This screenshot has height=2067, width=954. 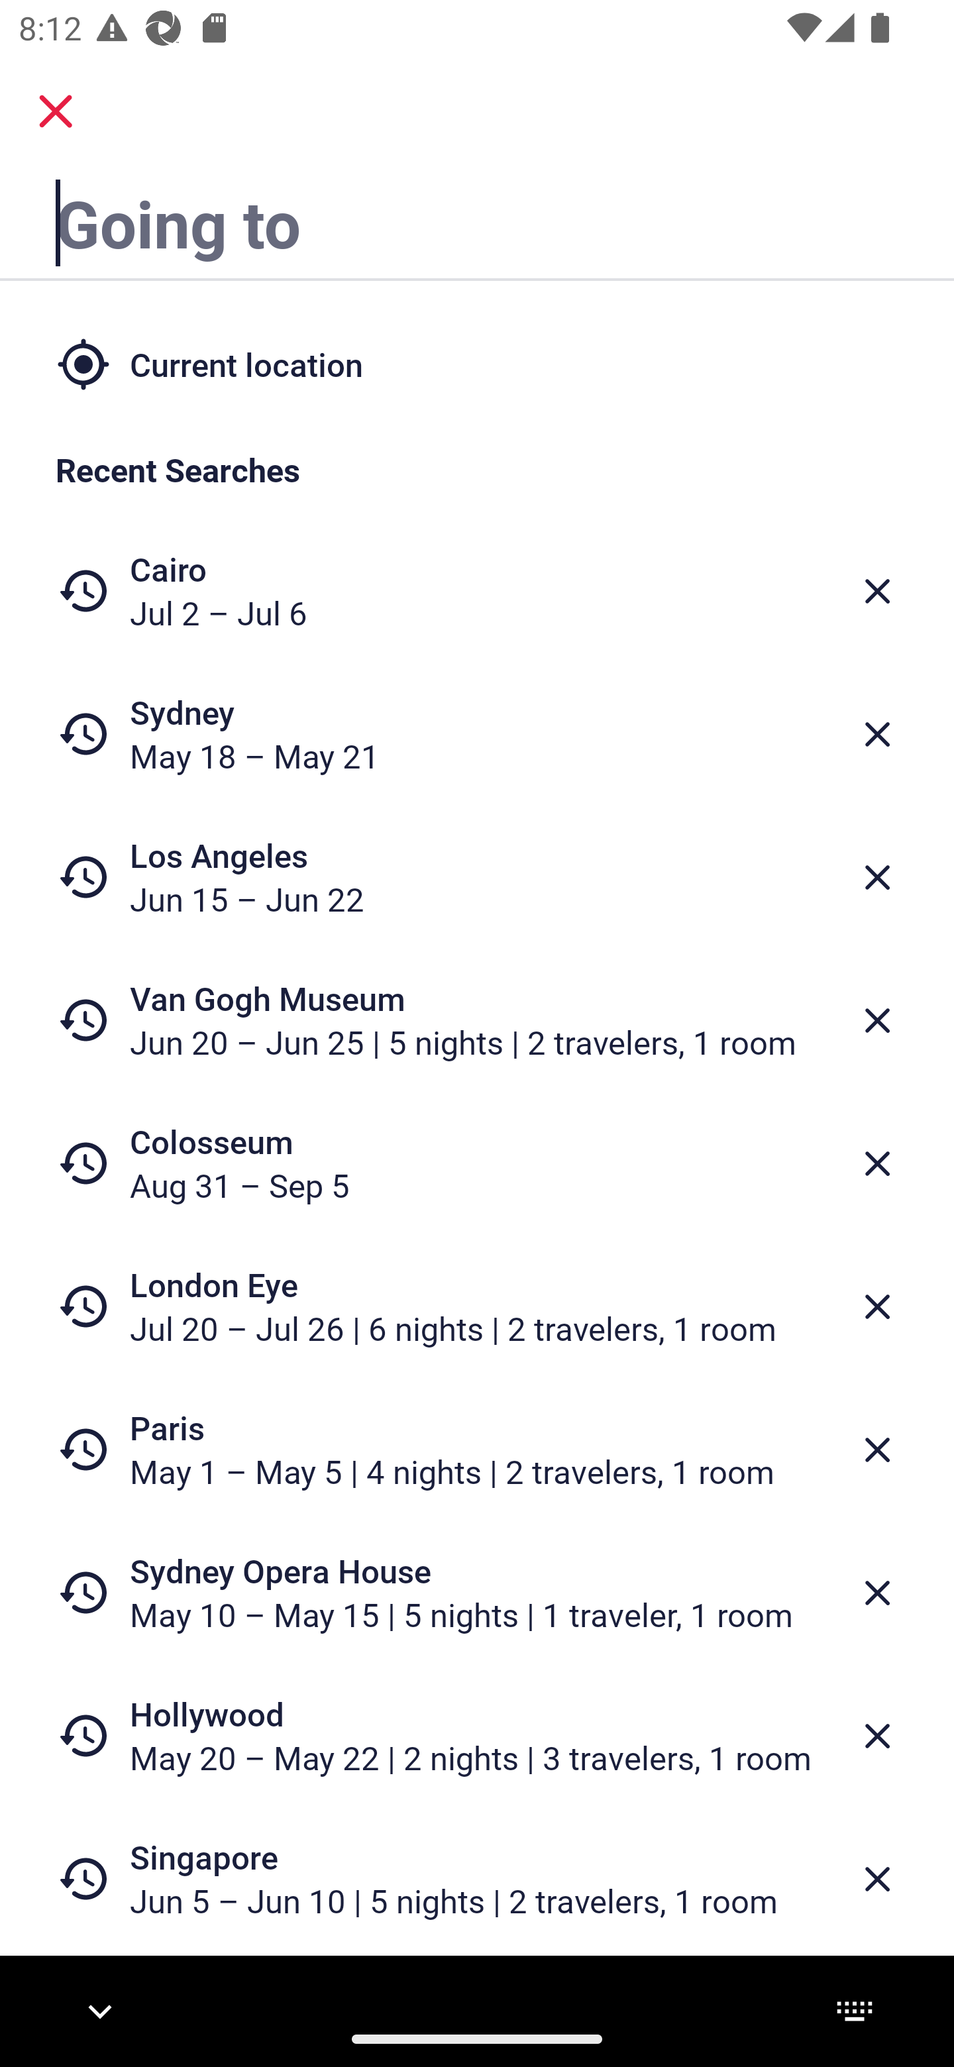 I want to click on Delete from recent searches, so click(x=877, y=591).